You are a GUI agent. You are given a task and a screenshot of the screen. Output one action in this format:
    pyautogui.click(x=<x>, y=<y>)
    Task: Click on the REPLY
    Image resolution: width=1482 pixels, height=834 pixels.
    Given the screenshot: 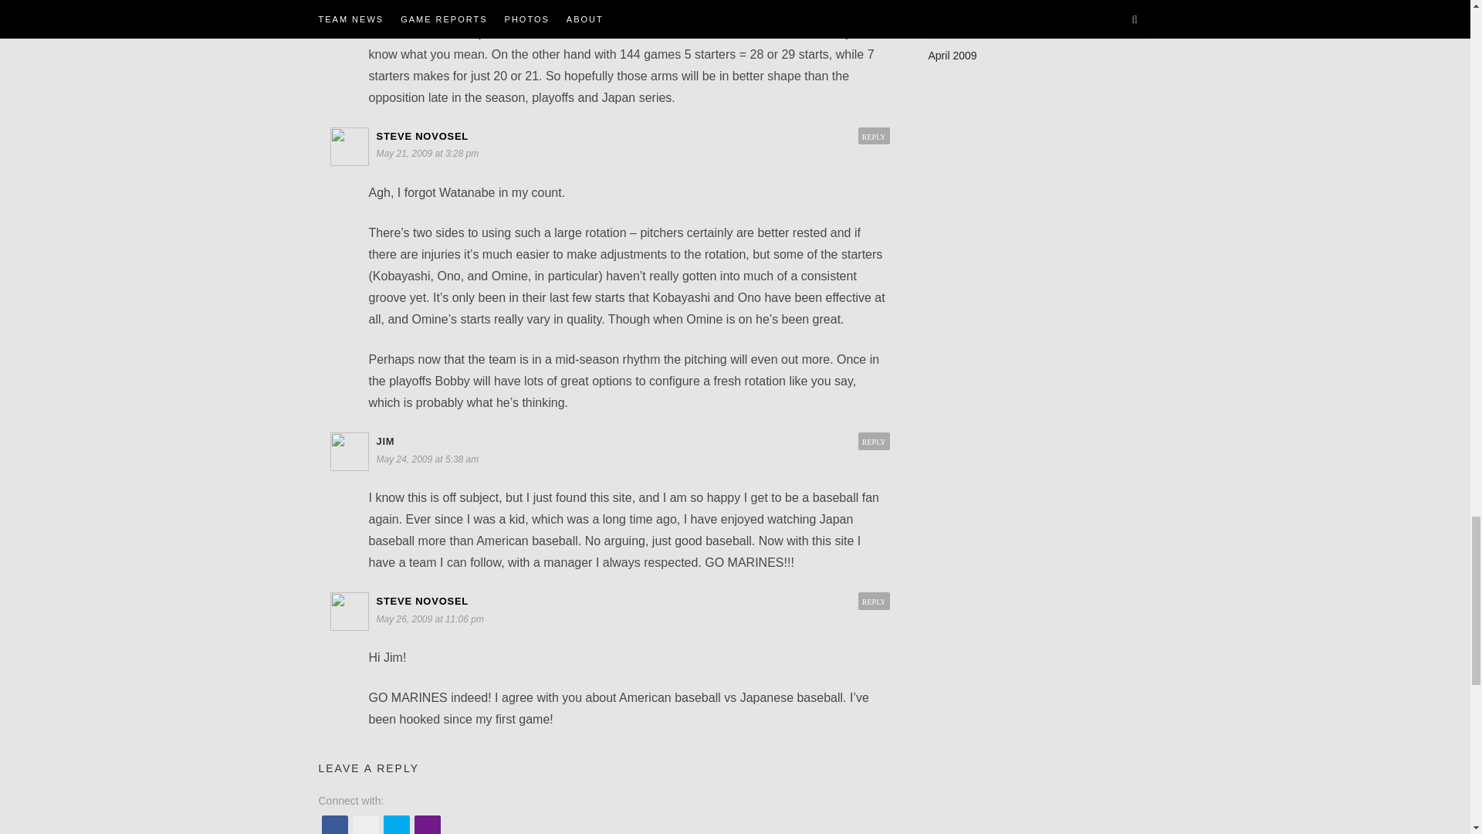 What is the action you would take?
    pyautogui.click(x=874, y=137)
    